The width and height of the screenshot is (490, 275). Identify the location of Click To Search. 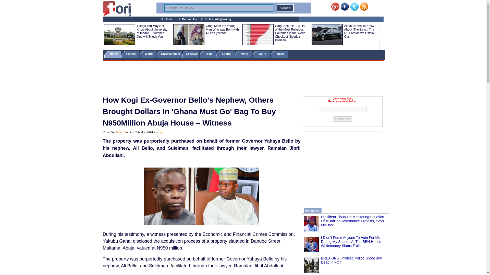
(285, 8).